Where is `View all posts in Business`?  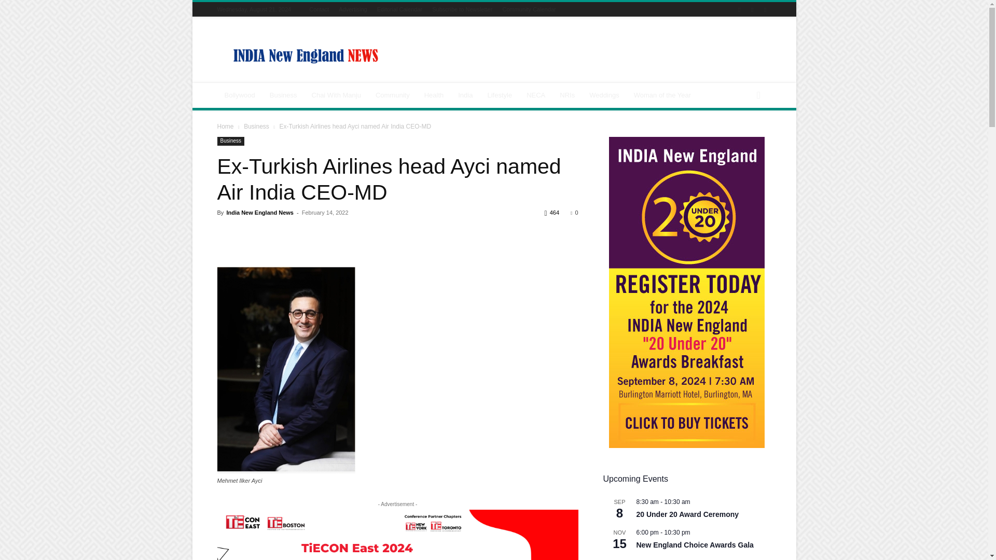 View all posts in Business is located at coordinates (256, 126).